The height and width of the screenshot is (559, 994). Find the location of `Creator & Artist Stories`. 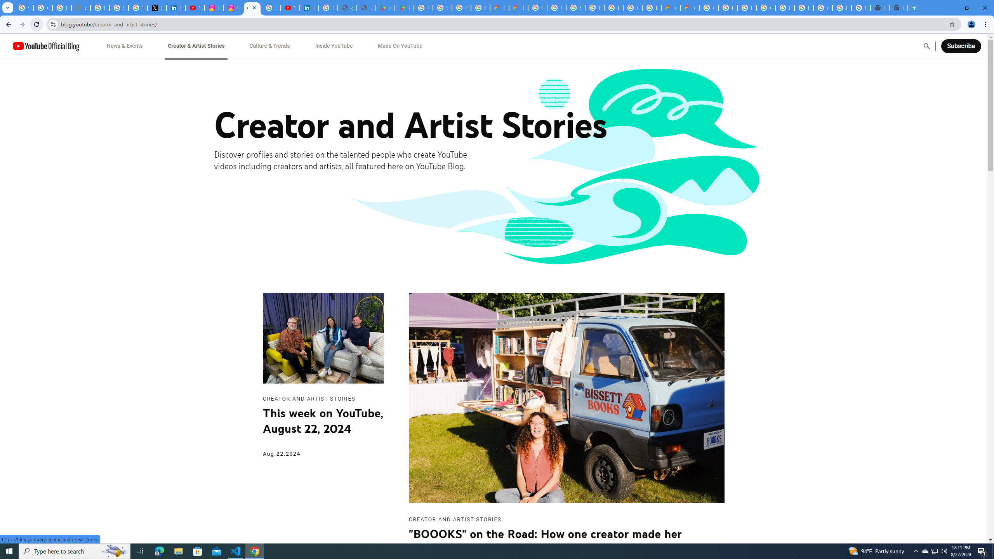

Creator & Artist Stories is located at coordinates (196, 46).